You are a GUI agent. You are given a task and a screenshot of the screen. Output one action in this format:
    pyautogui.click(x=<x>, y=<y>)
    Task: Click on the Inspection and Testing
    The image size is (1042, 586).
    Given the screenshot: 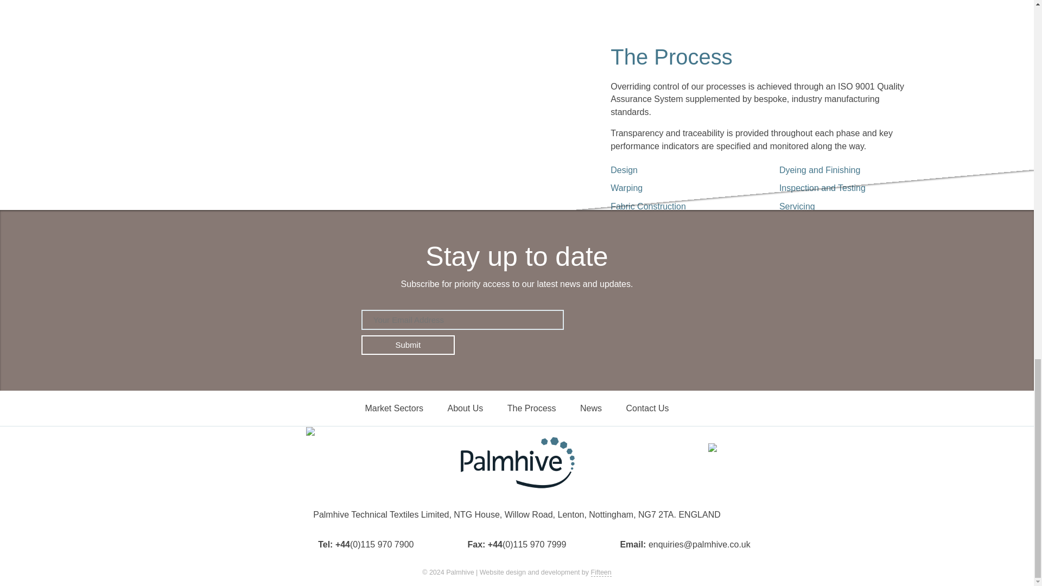 What is the action you would take?
    pyautogui.click(x=848, y=188)
    